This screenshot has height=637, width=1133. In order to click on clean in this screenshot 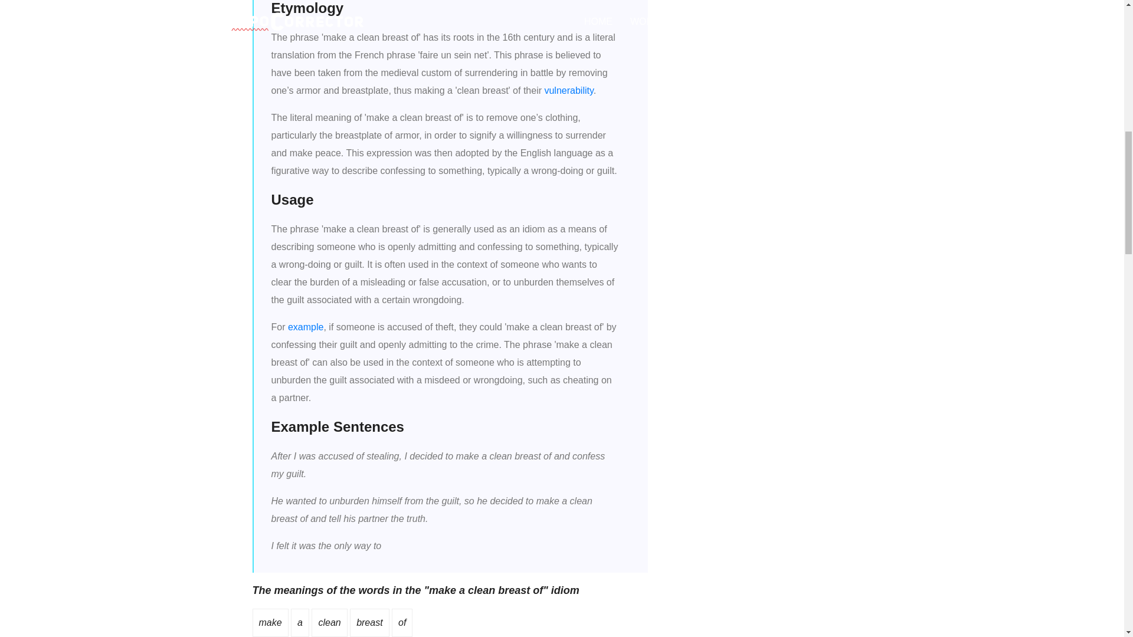, I will do `click(329, 622)`.